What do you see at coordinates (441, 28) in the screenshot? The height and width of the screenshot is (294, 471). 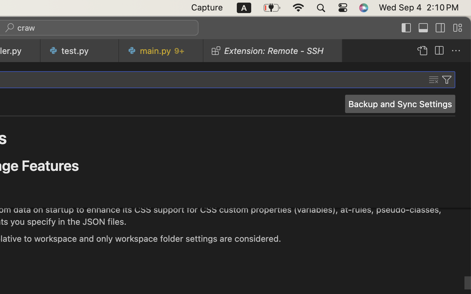 I see `` at bounding box center [441, 28].